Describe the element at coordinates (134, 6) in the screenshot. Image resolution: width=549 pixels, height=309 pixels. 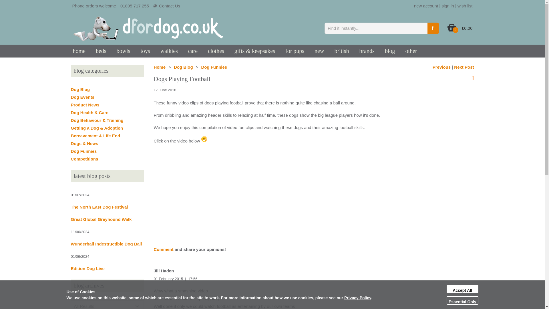
I see `01895 717 255` at that location.